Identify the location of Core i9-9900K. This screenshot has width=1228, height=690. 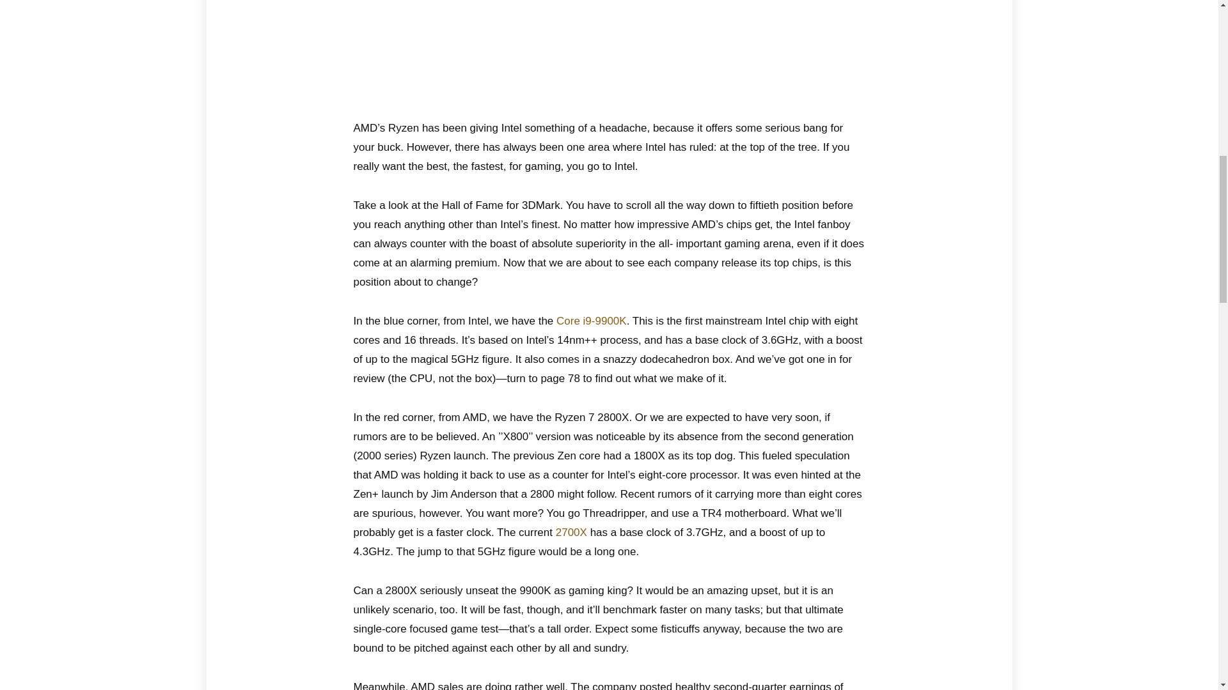
(591, 321).